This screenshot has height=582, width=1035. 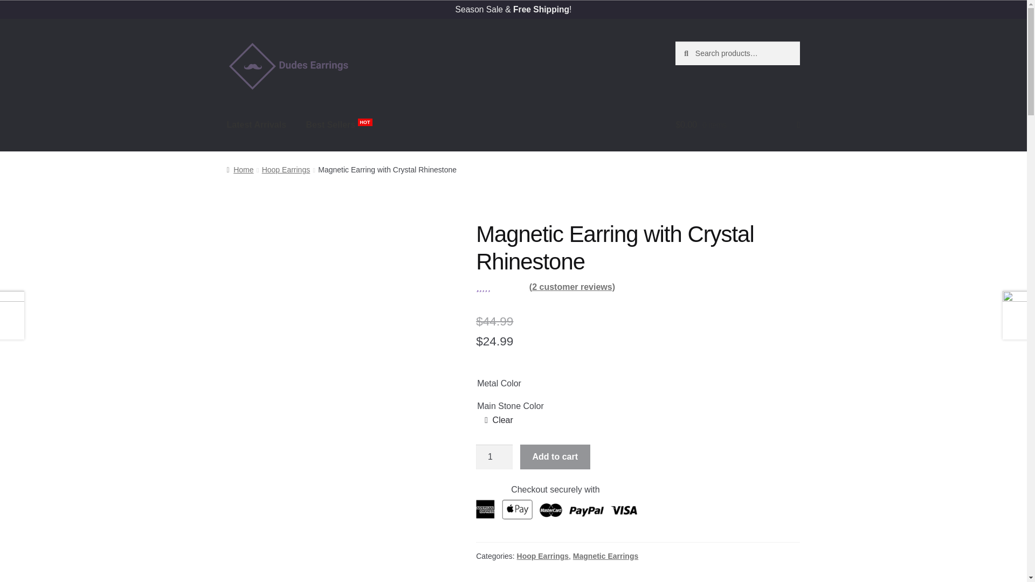 I want to click on View your shopping cart, so click(x=737, y=125).